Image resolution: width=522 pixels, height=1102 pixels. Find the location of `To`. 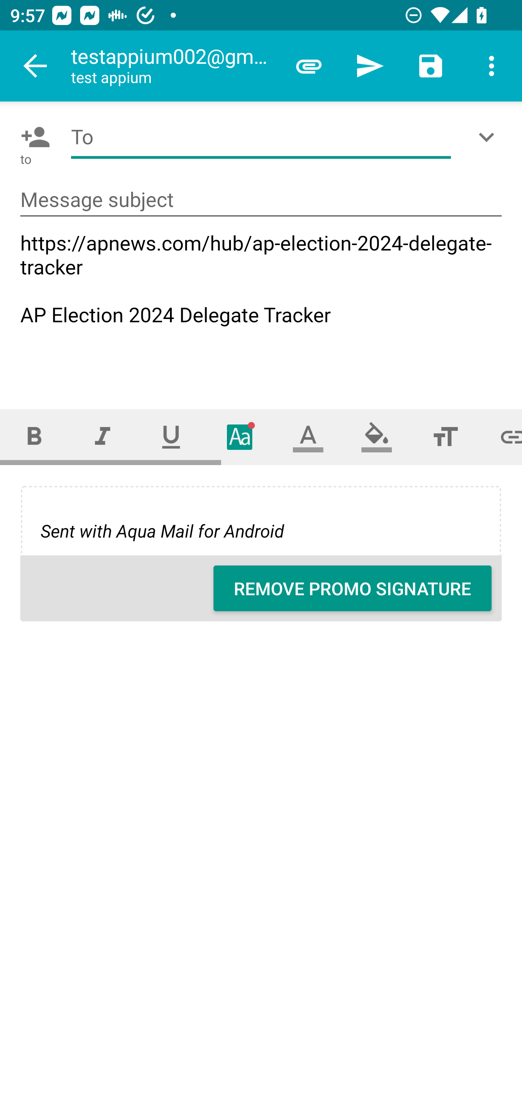

To is located at coordinates (261, 137).